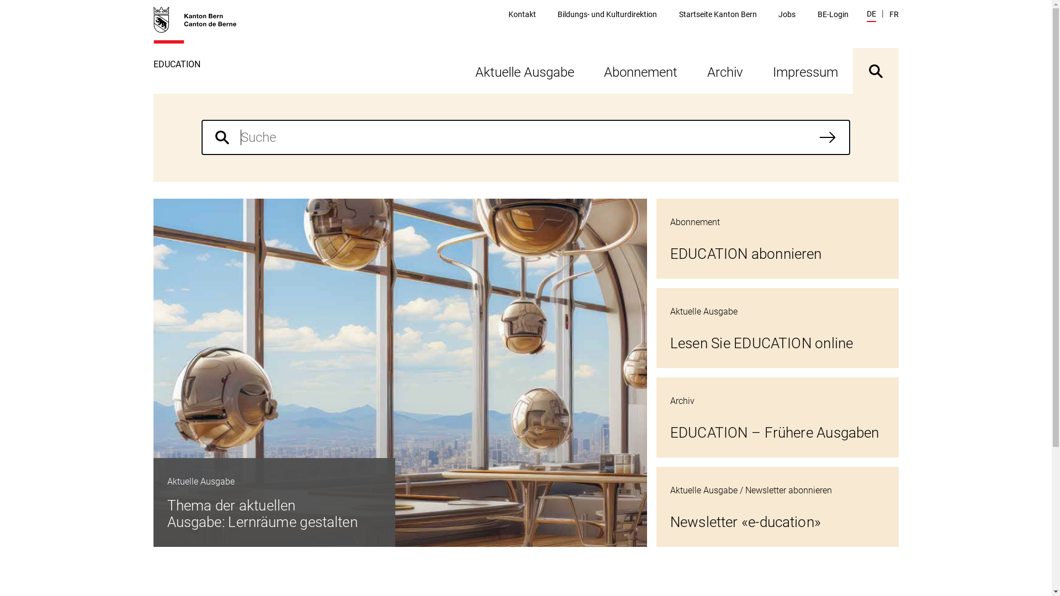  Describe the element at coordinates (787, 14) in the screenshot. I see `Jobs` at that location.